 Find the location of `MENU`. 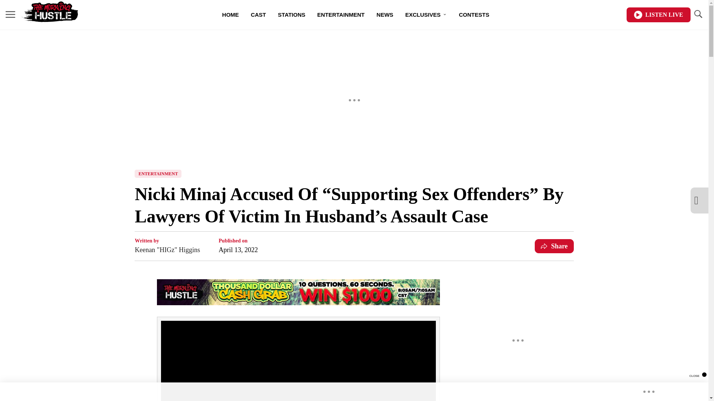

MENU is located at coordinates (10, 14).